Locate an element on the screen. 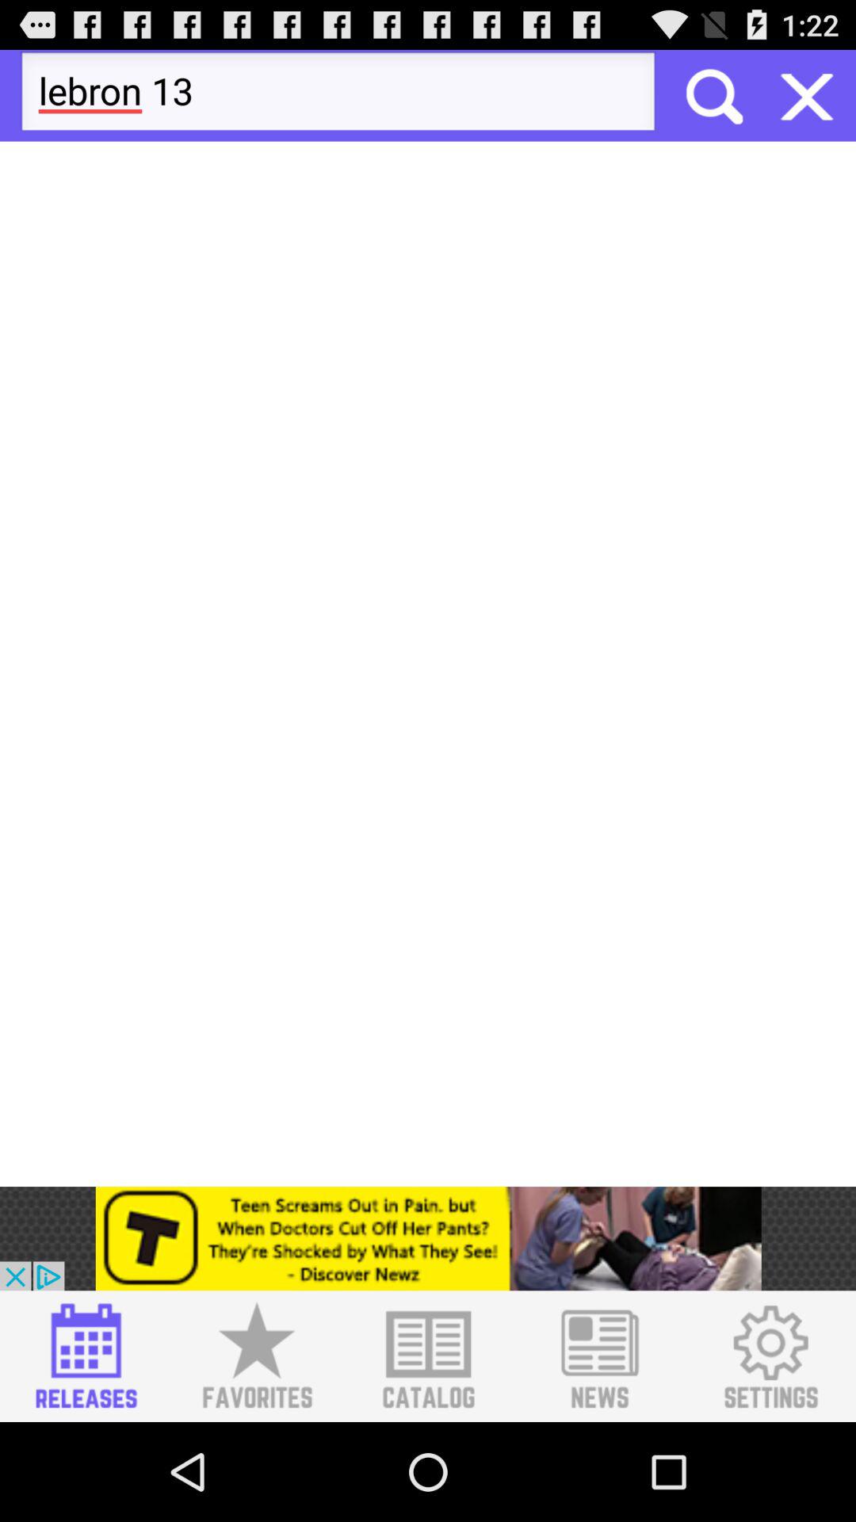 The image size is (856, 1522). go to favorites screen is located at coordinates (257, 1356).